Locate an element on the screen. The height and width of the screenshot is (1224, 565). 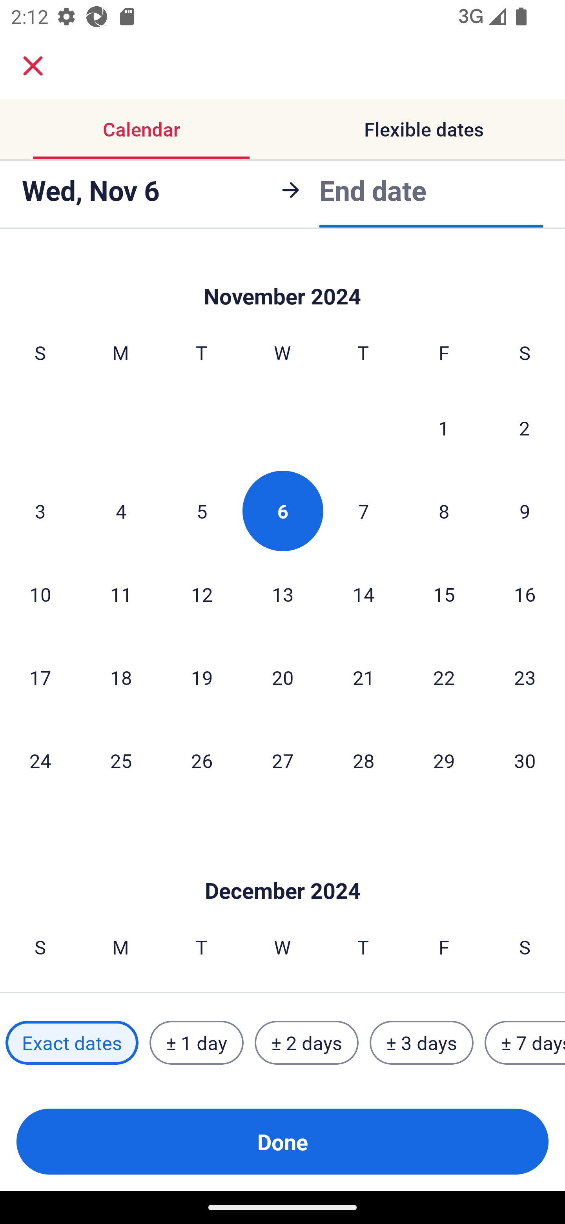
Flexible dates is located at coordinates (424, 129).